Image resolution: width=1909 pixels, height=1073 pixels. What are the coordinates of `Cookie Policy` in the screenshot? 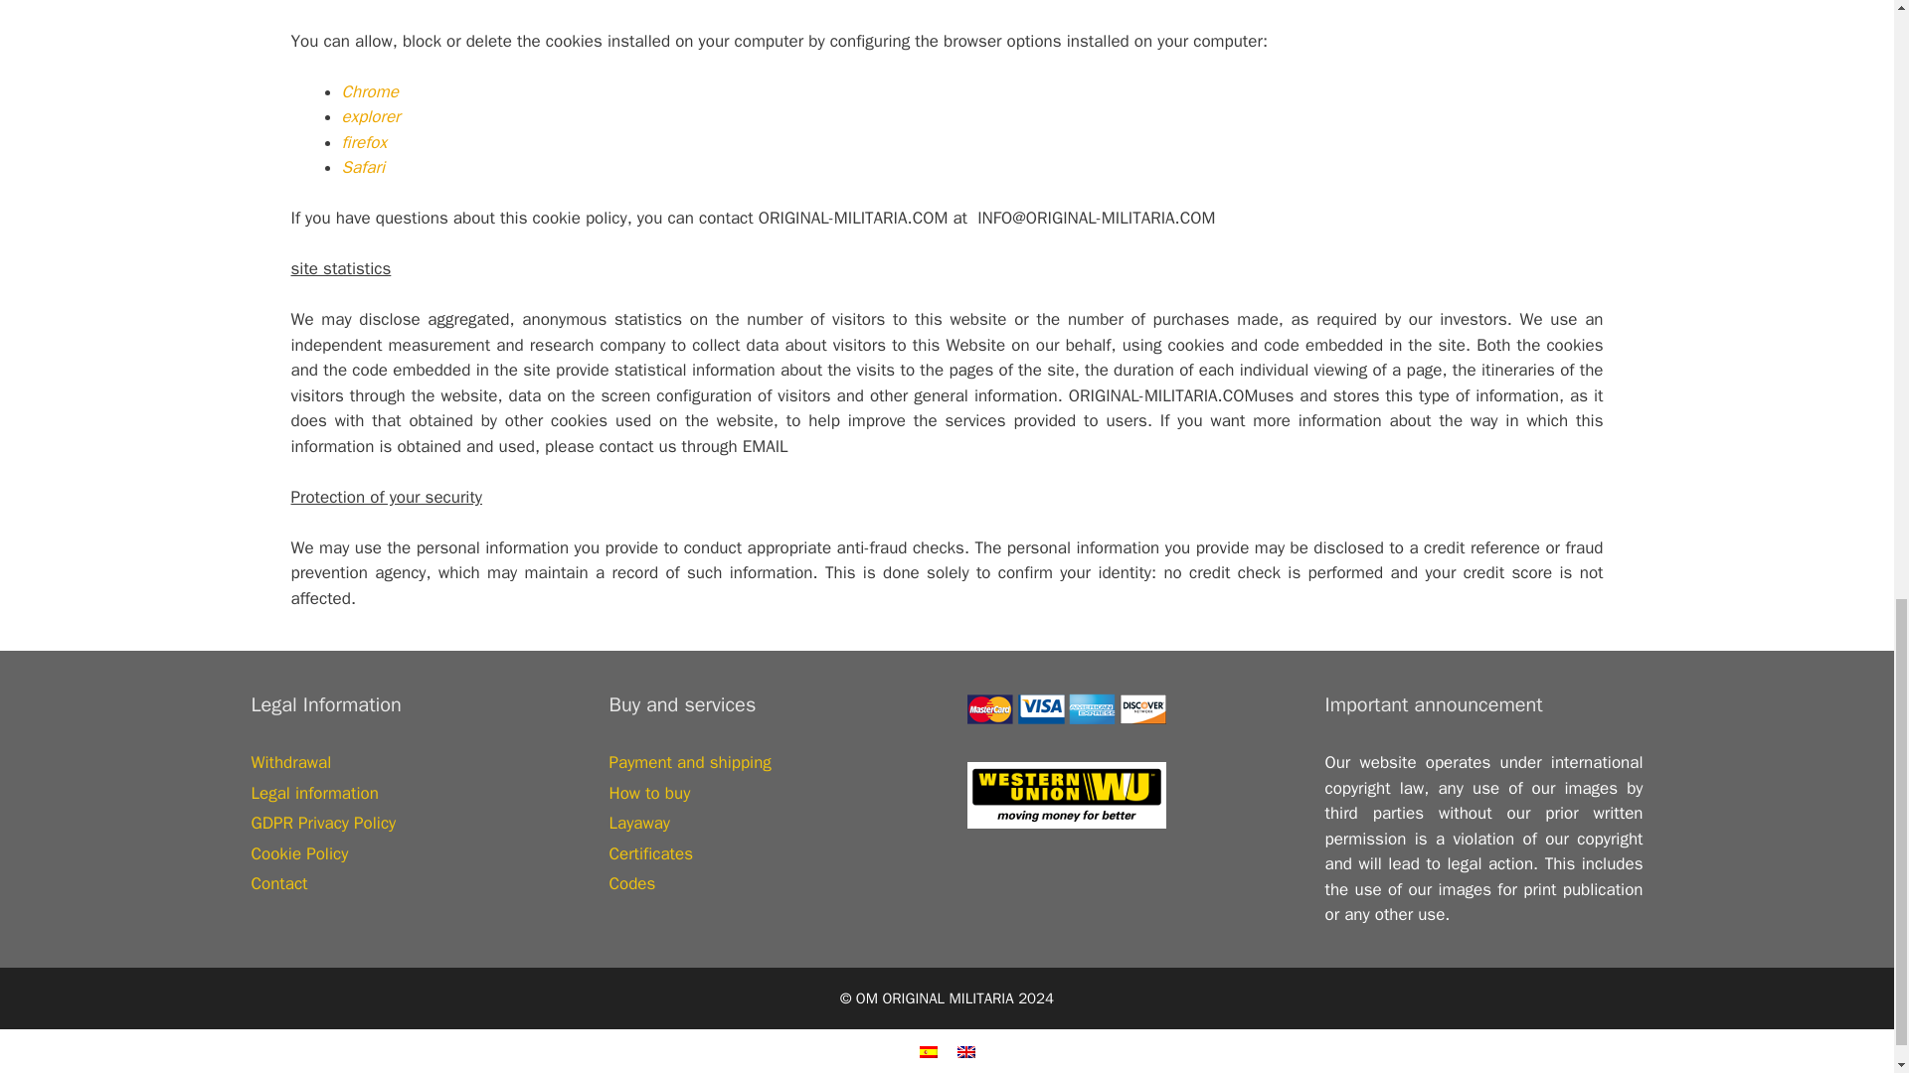 It's located at (298, 853).